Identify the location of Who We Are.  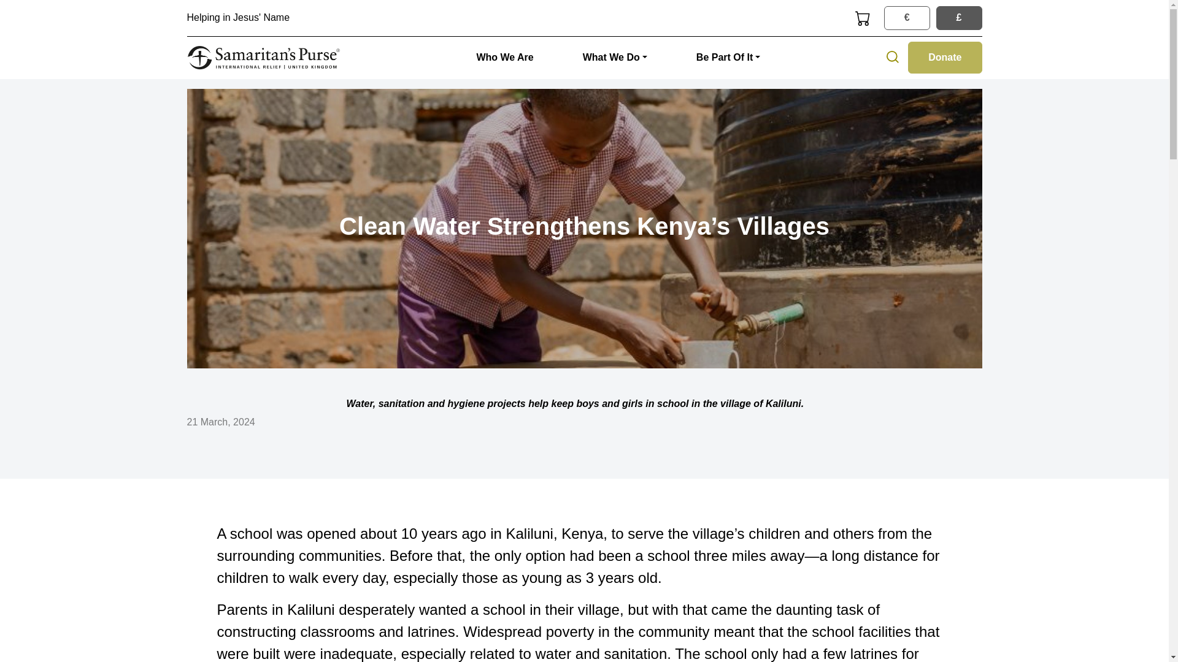
(504, 58).